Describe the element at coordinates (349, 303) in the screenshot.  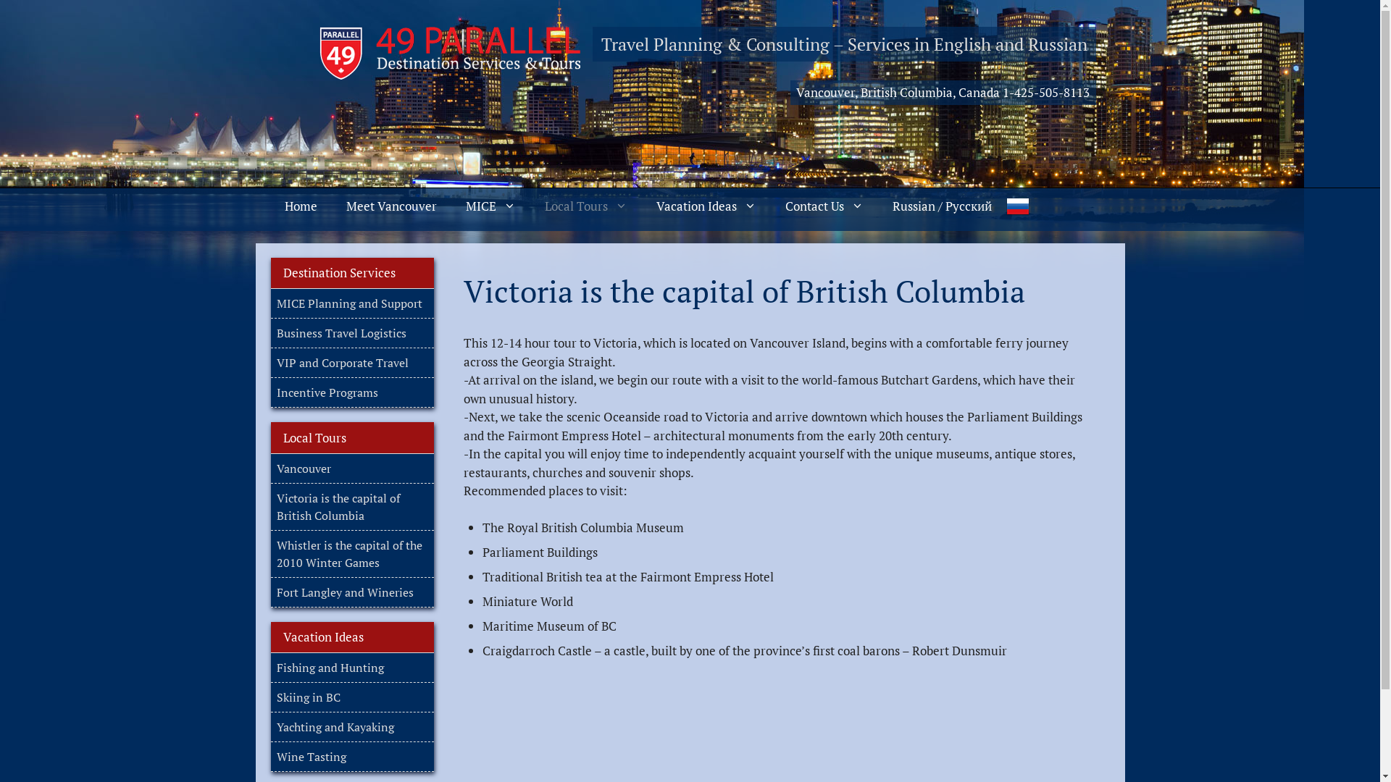
I see `MICE Planning and Support` at that location.